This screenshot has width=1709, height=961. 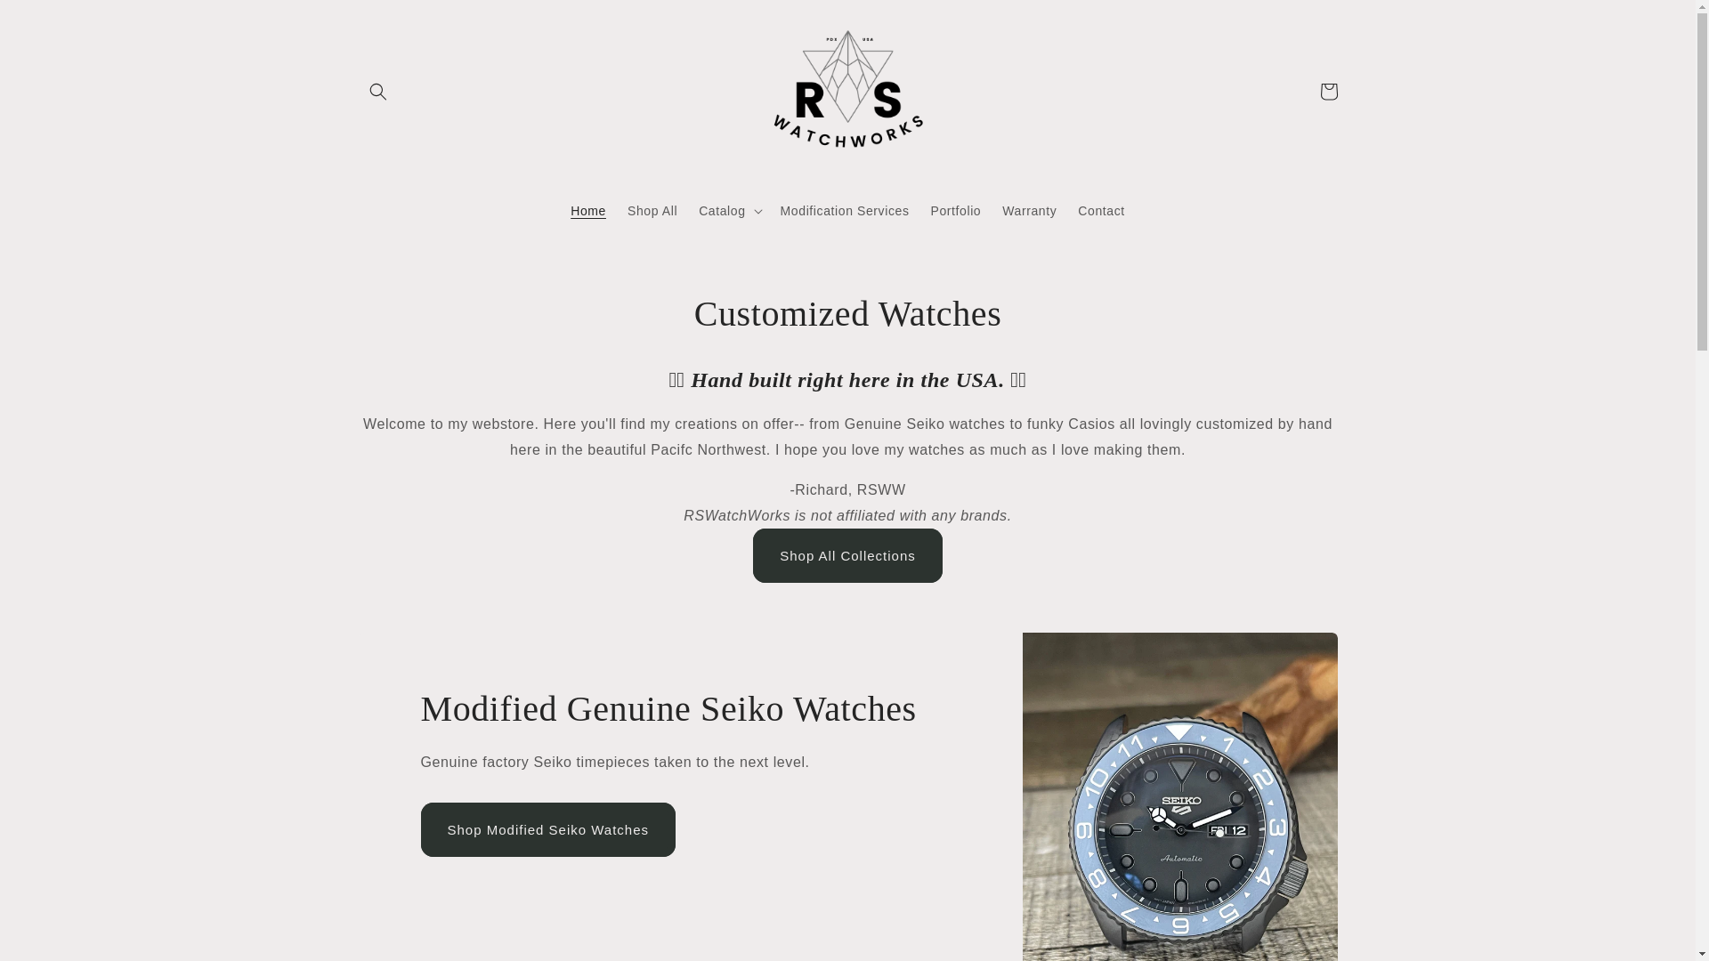 I want to click on Shop All Collections, so click(x=847, y=555).